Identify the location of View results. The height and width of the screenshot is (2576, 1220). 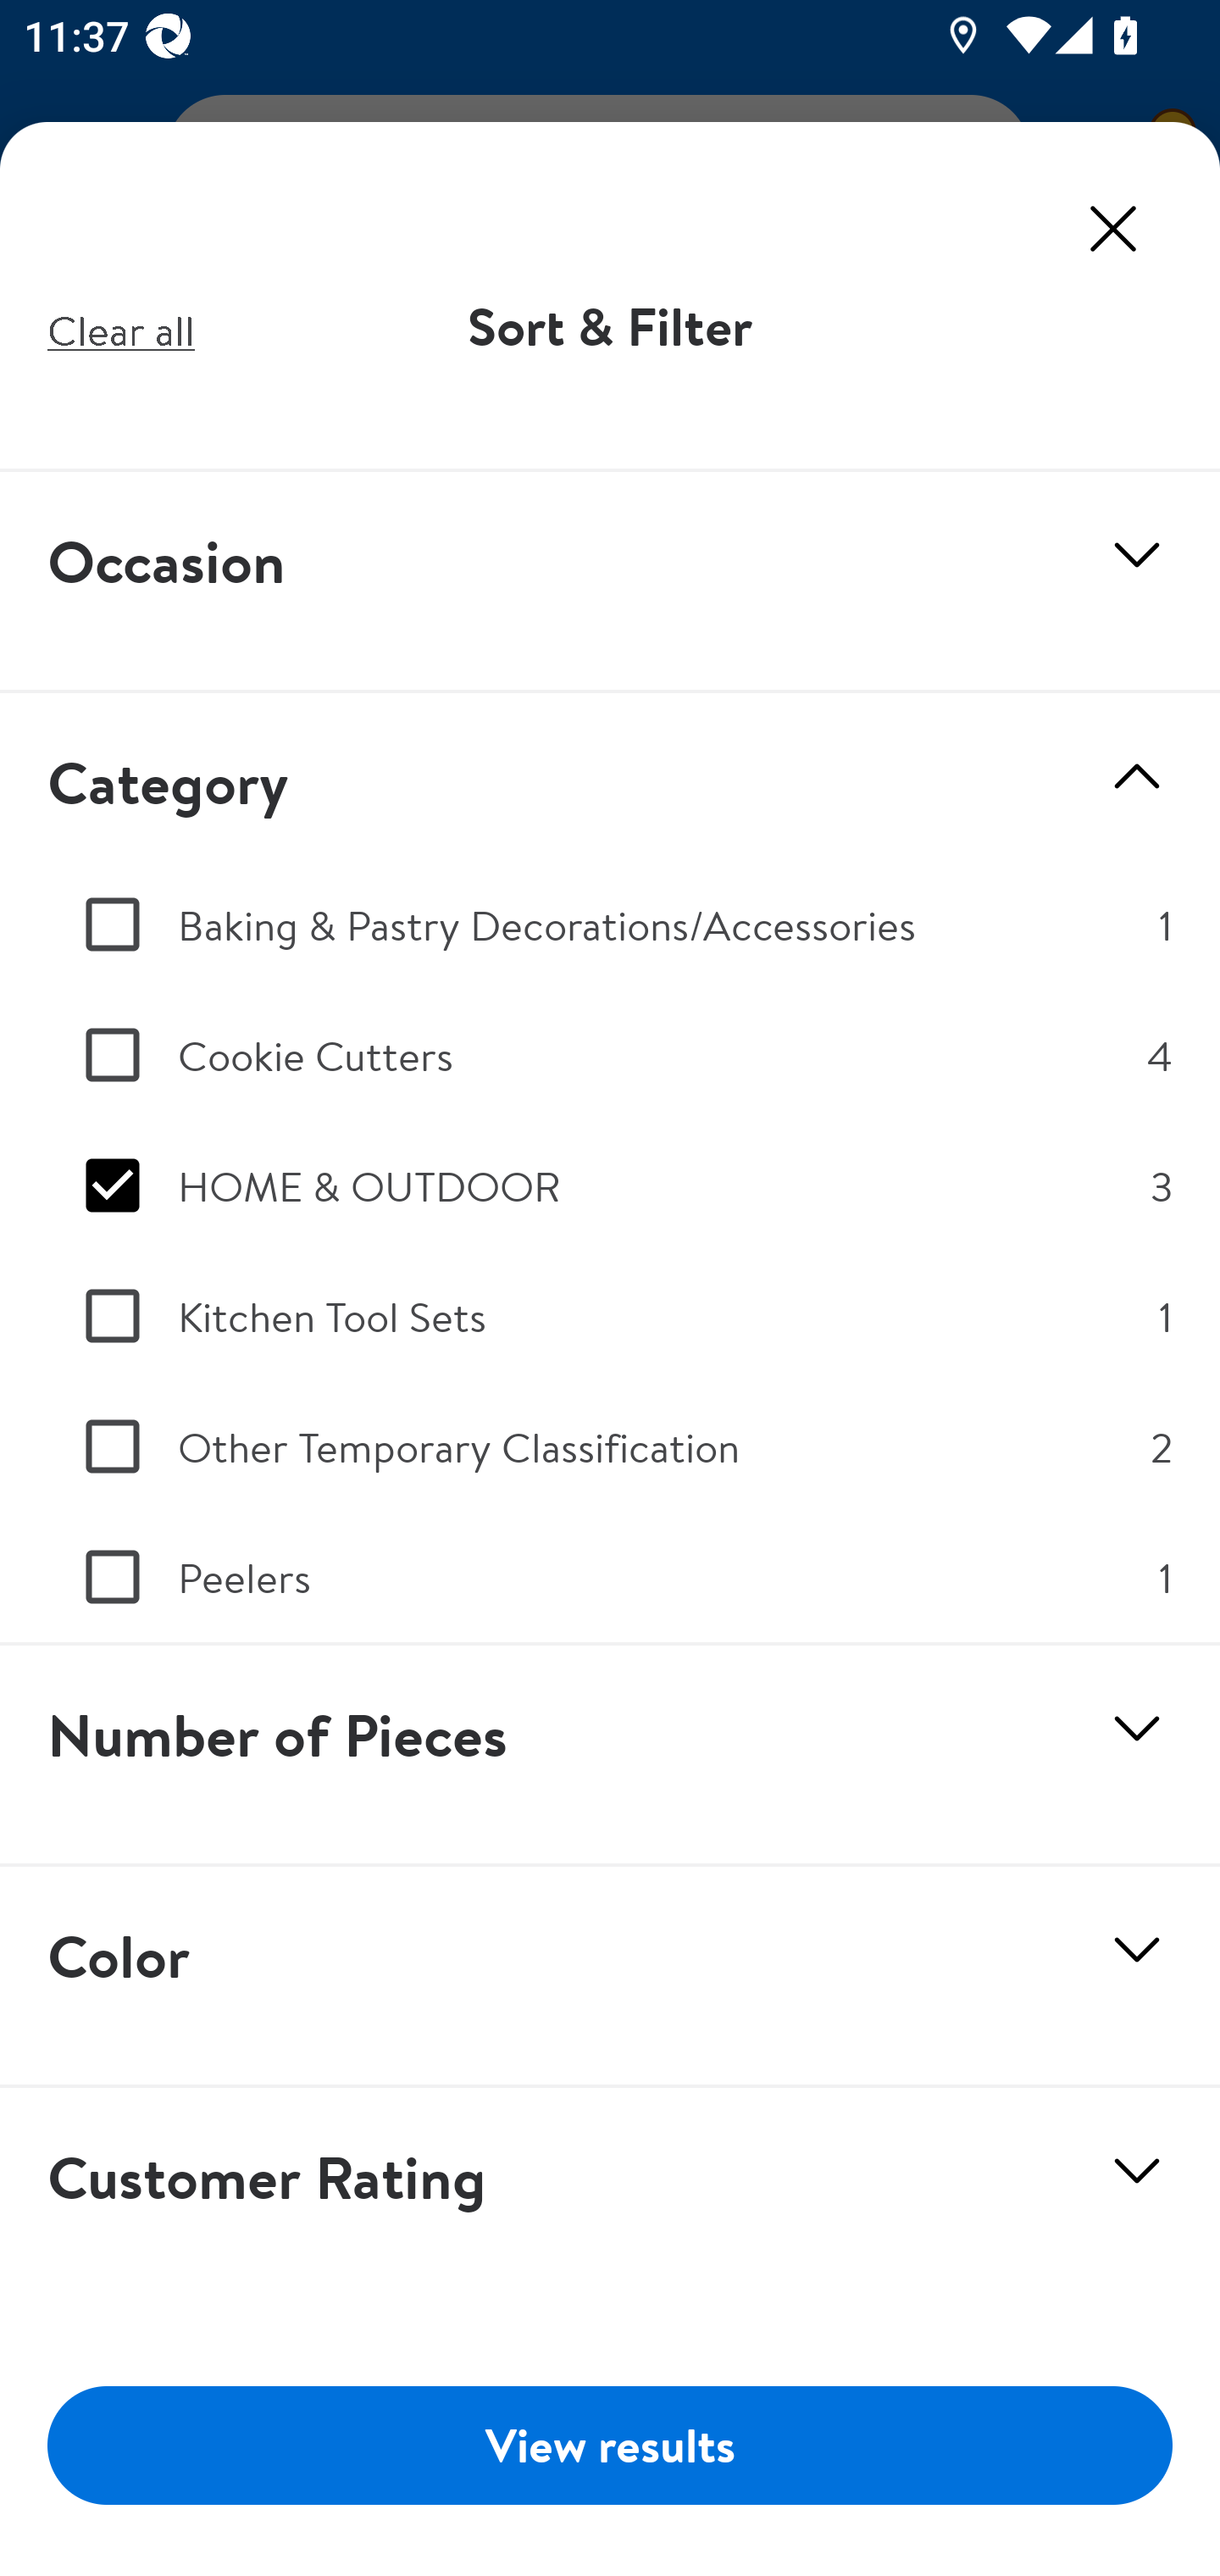
(610, 2444).